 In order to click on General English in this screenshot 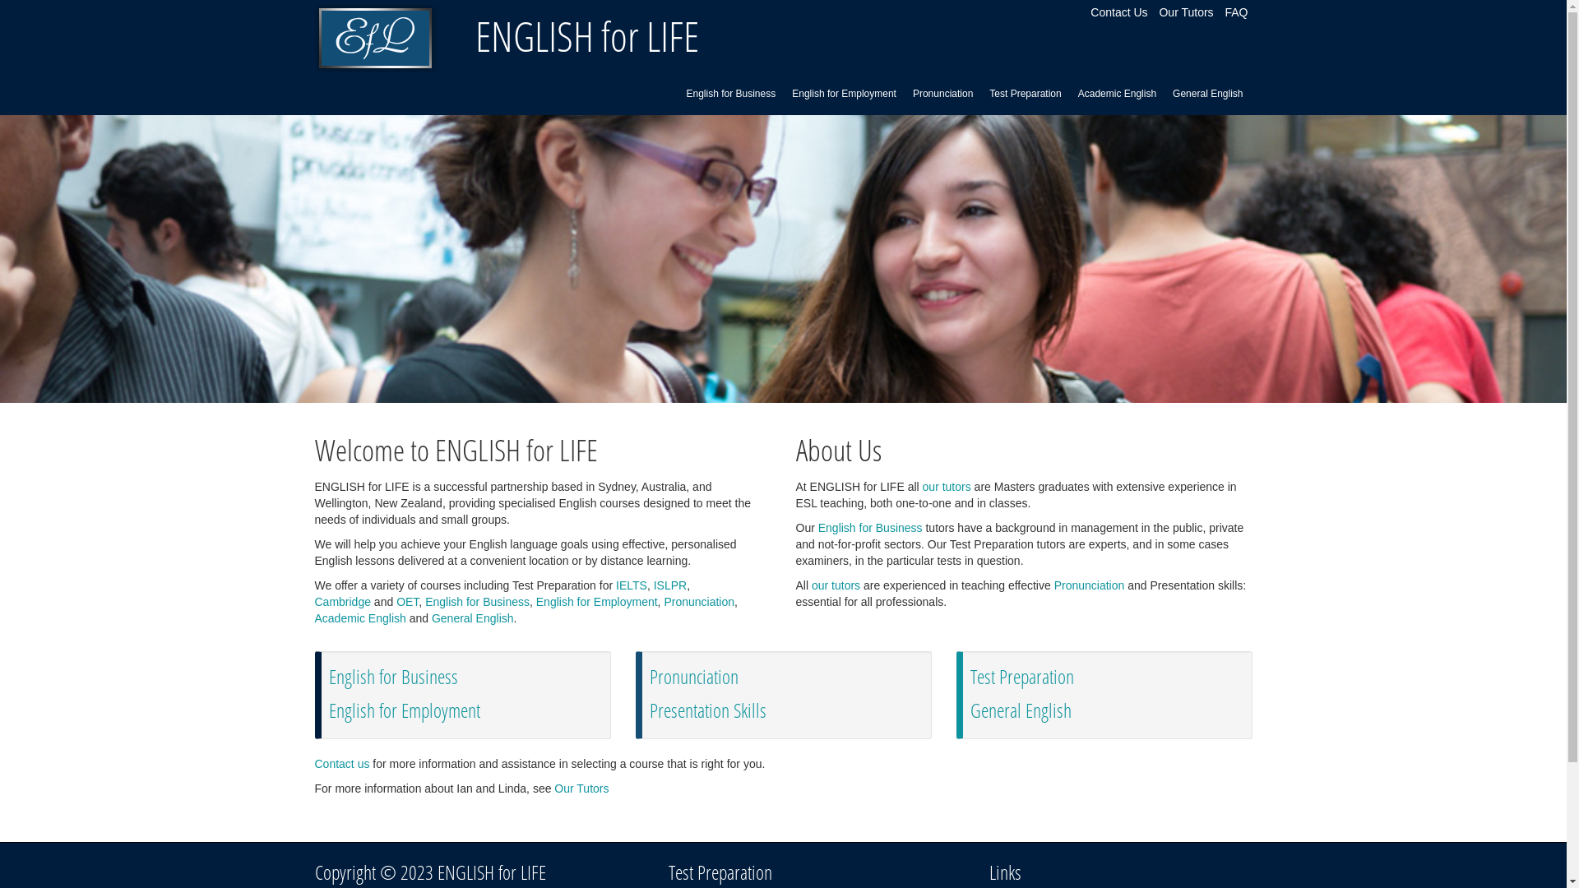, I will do `click(1021, 710)`.